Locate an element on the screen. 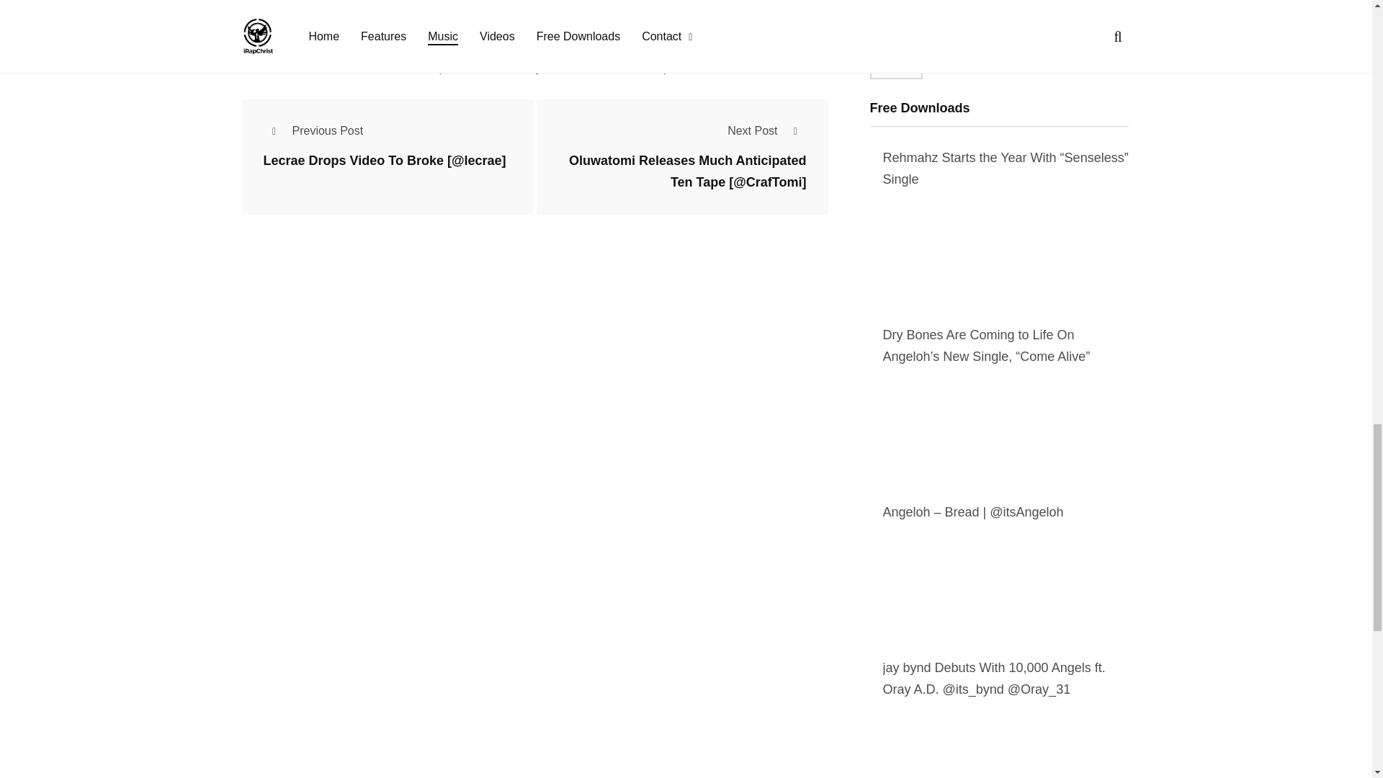  Previous Post is located at coordinates (313, 130).